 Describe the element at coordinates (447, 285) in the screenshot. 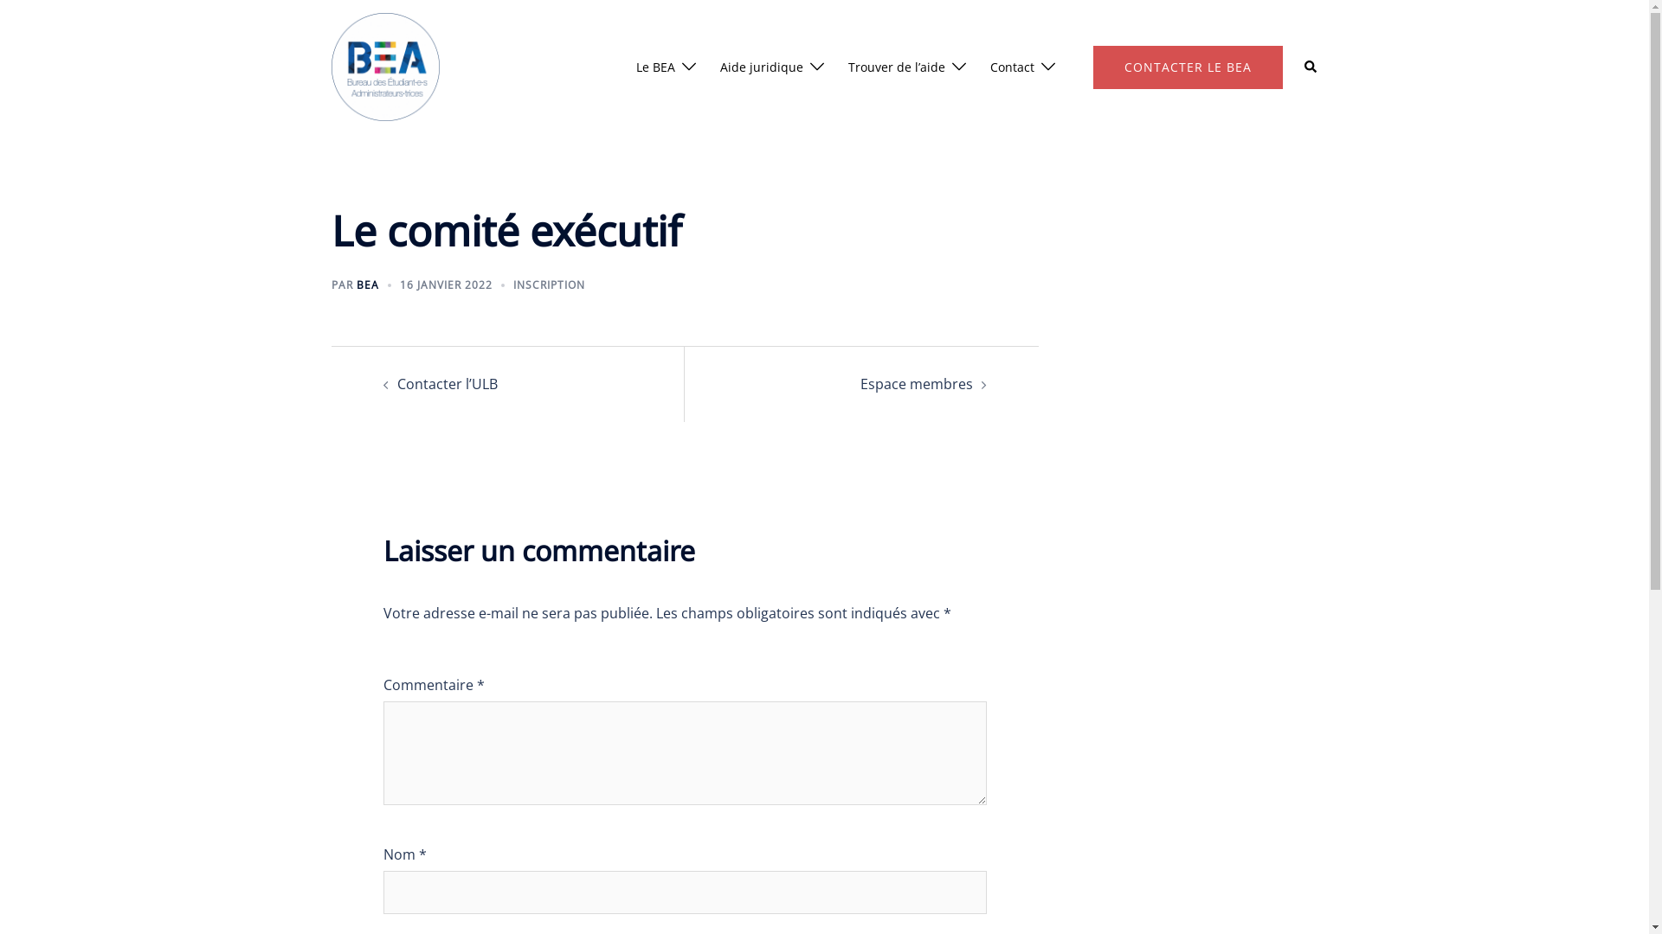

I see `16 JANVIER 2022` at that location.